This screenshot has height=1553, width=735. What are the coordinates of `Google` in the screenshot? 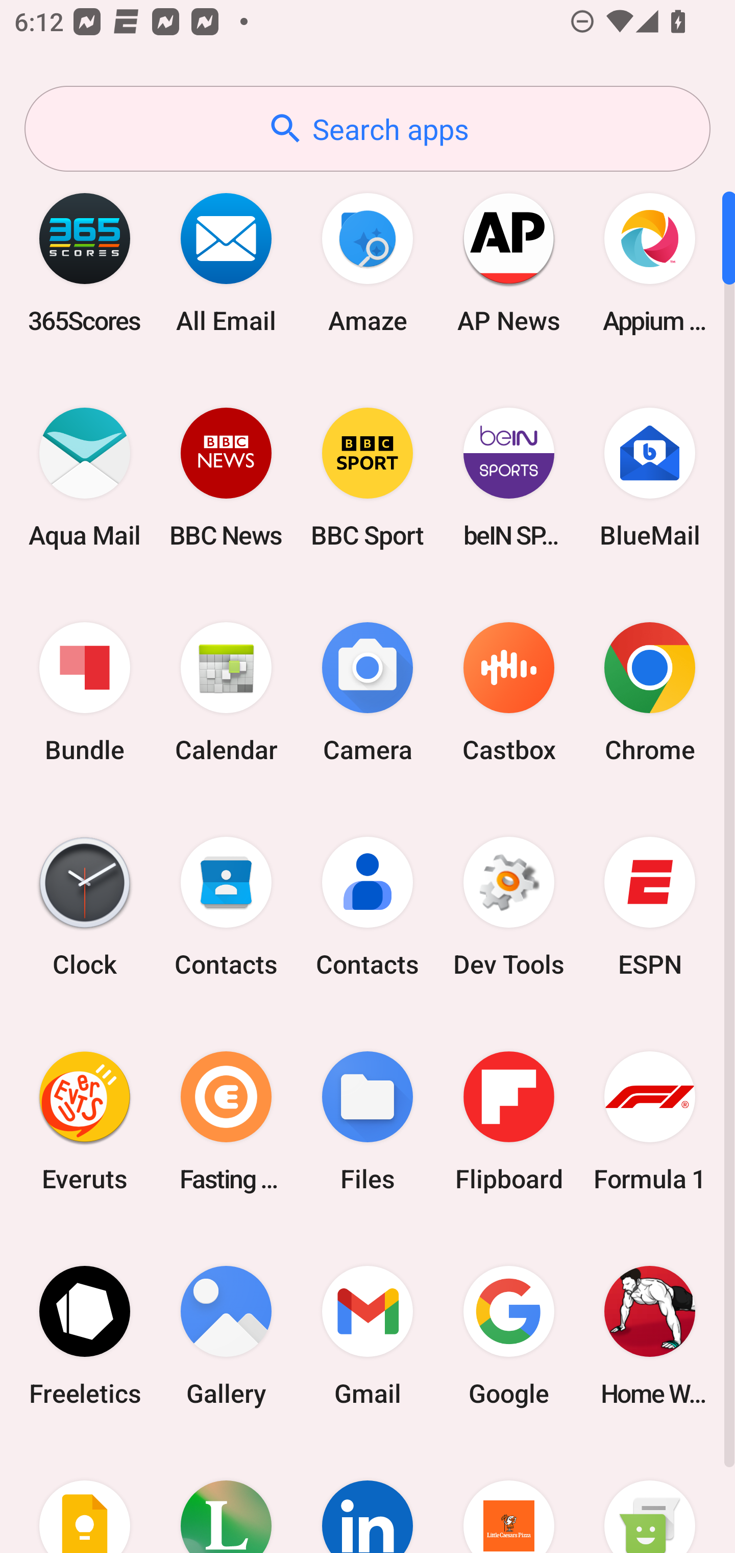 It's located at (508, 1335).